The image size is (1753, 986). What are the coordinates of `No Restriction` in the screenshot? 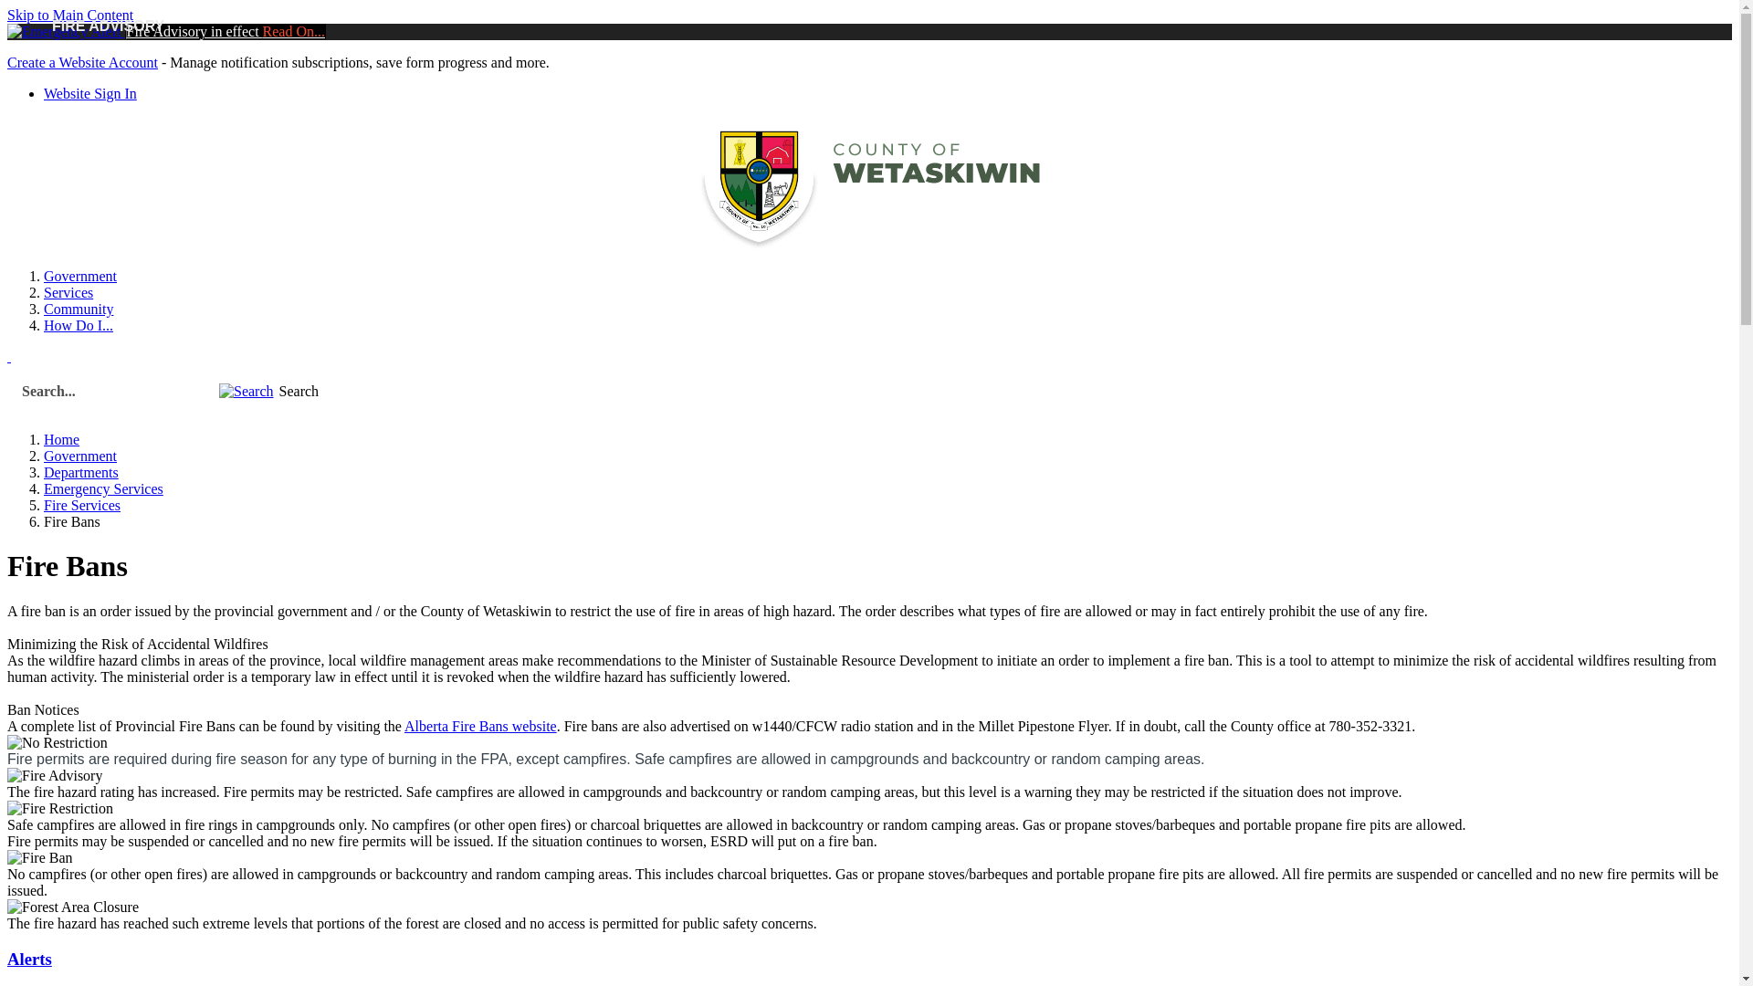 It's located at (58, 743).